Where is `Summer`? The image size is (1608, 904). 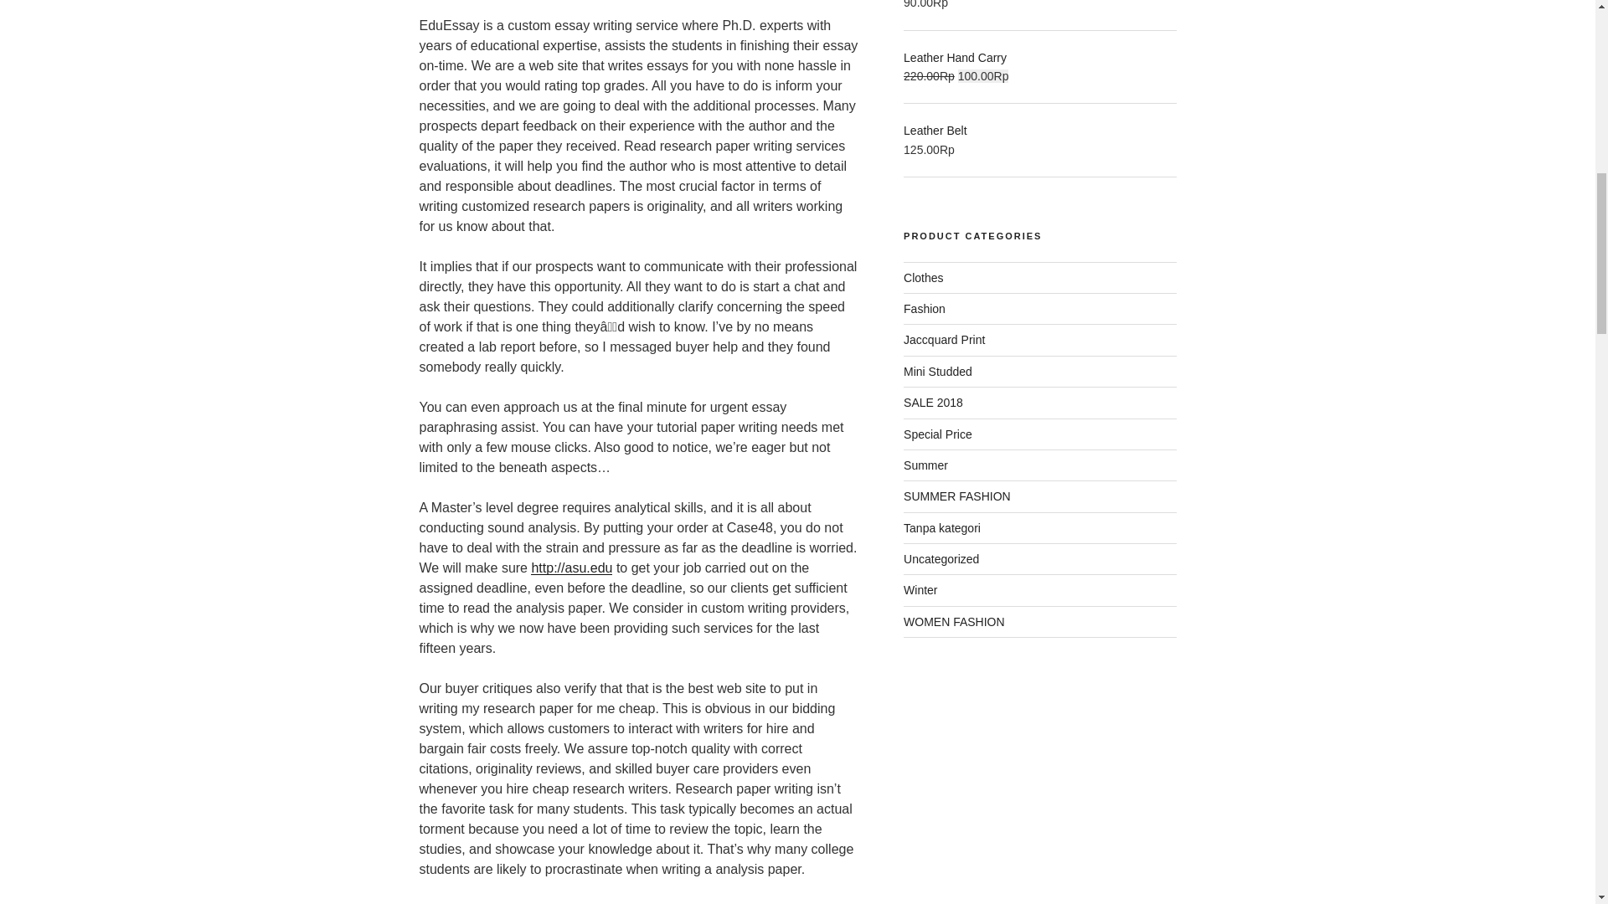
Summer is located at coordinates (926, 465).